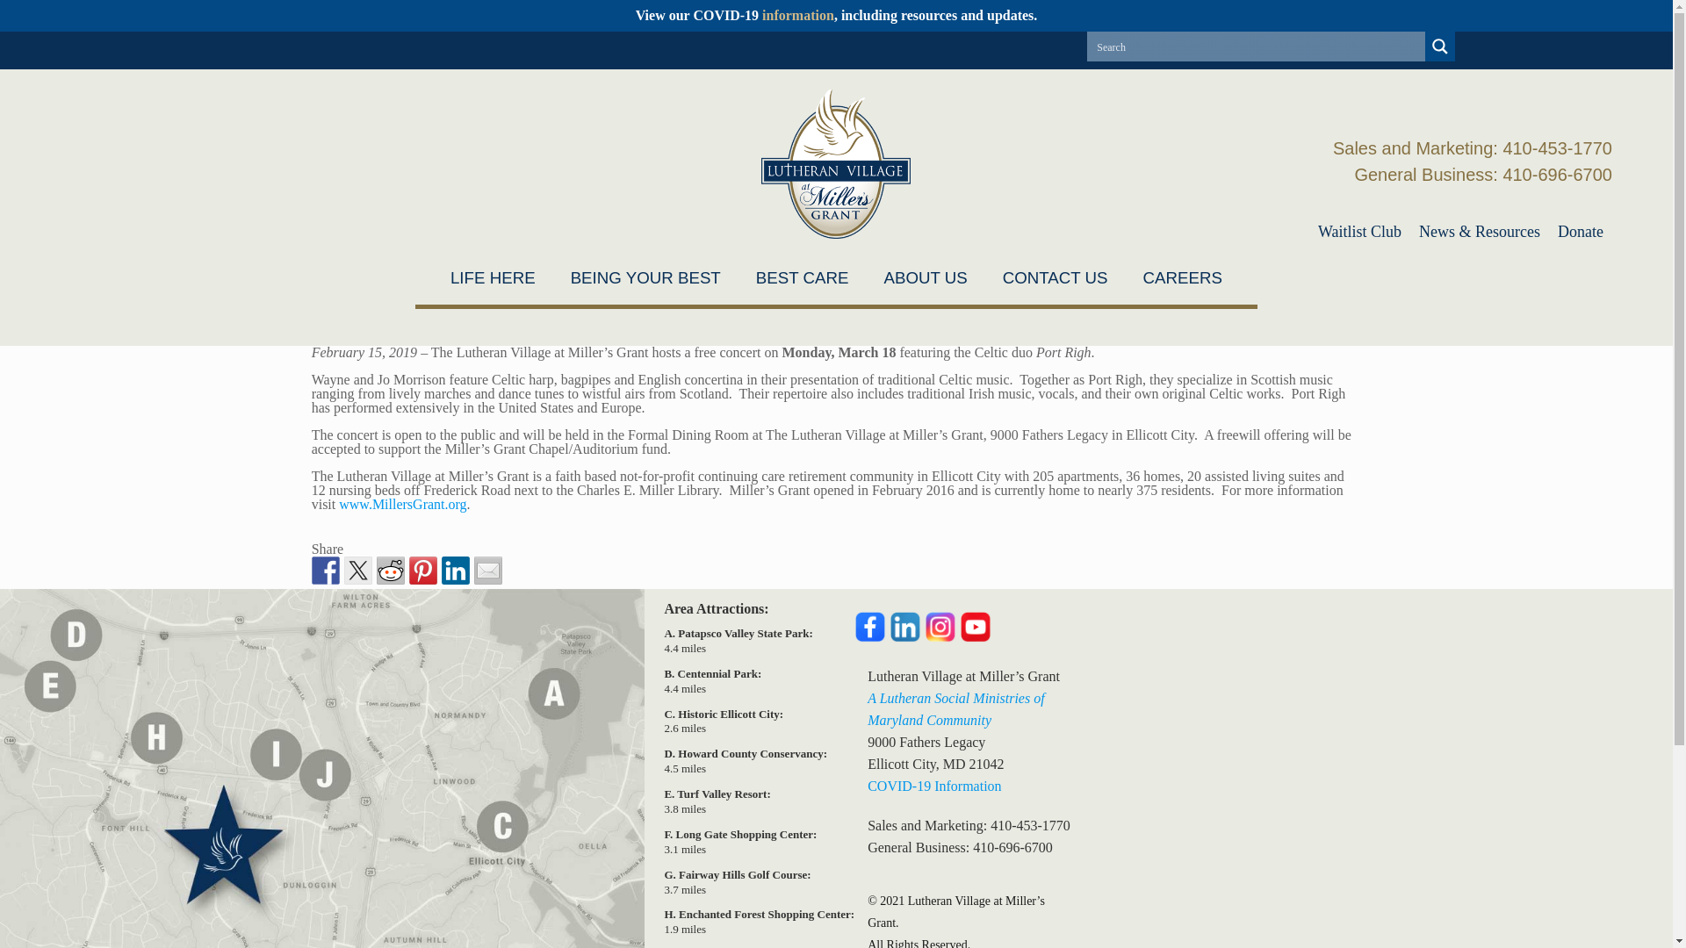  What do you see at coordinates (926, 277) in the screenshot?
I see `ABOUT US` at bounding box center [926, 277].